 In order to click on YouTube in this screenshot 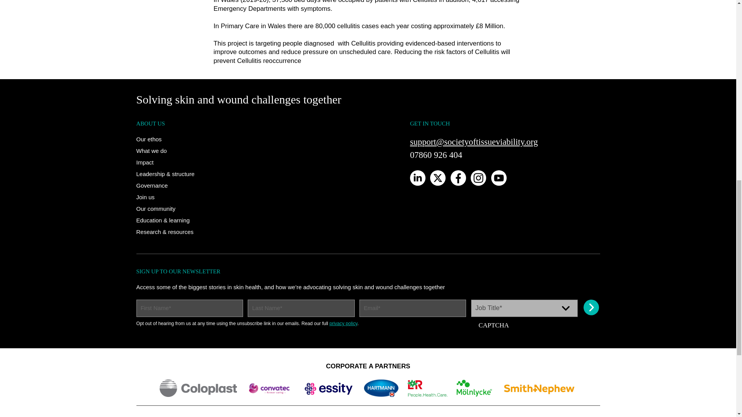, I will do `click(499, 178)`.